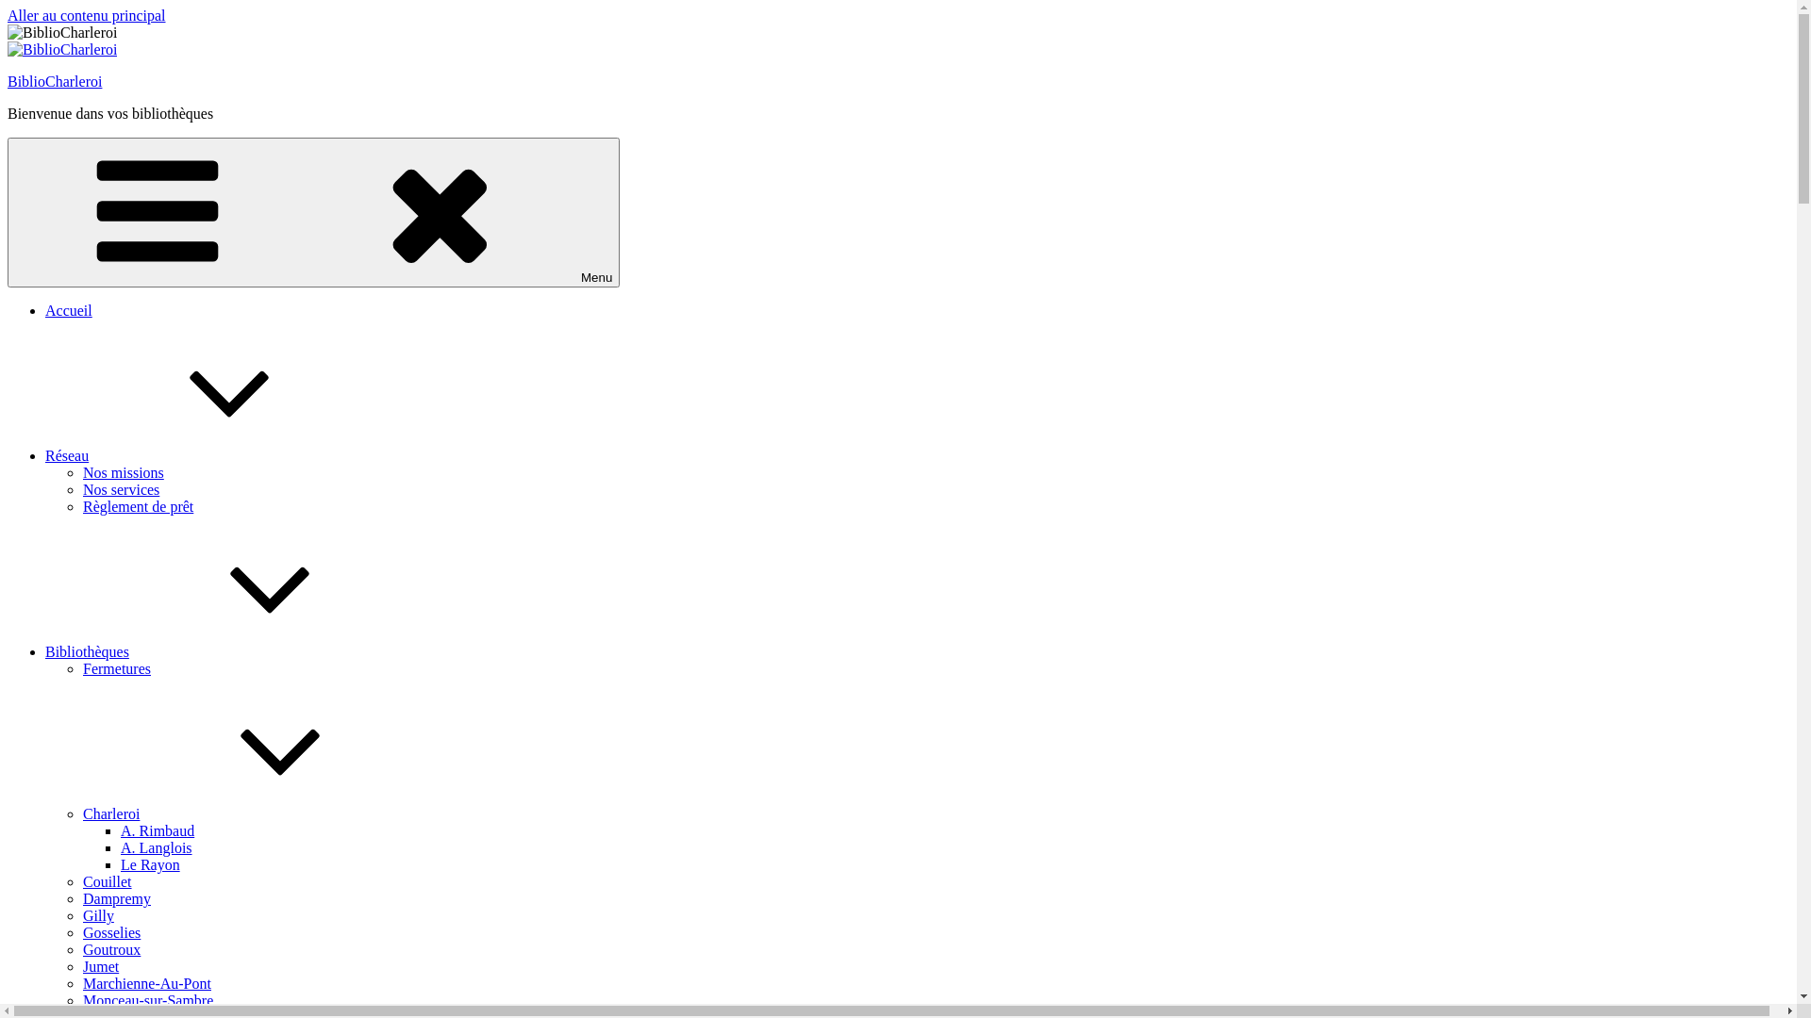 The width and height of the screenshot is (1811, 1018). I want to click on Fermetures, so click(117, 669).